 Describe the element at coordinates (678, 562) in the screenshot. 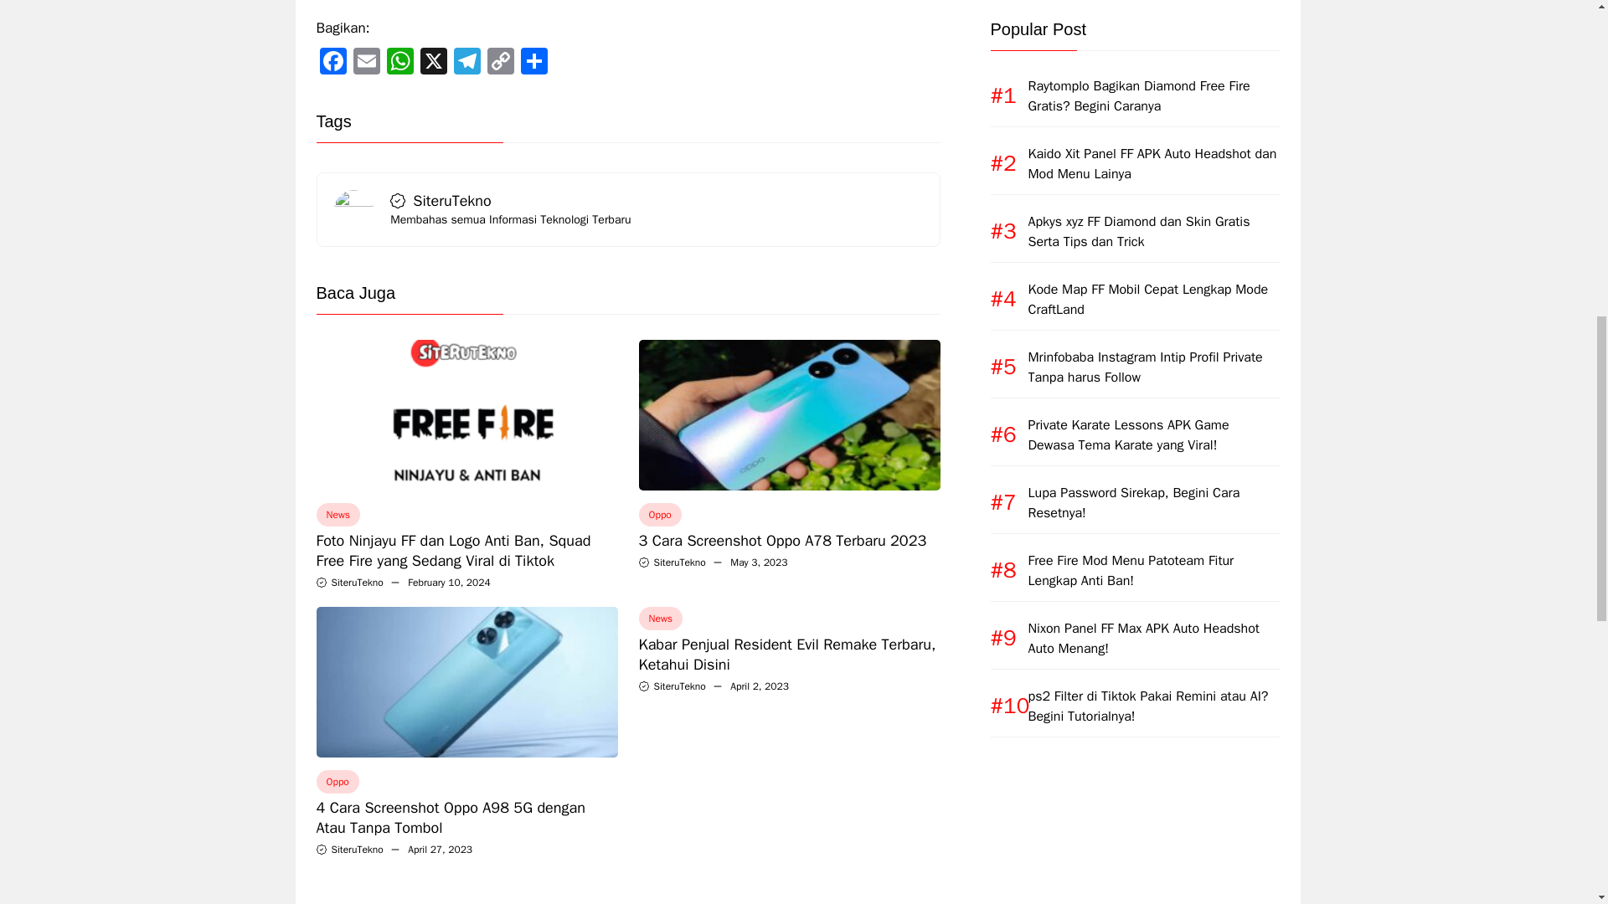

I see `SiteruTekno` at that location.